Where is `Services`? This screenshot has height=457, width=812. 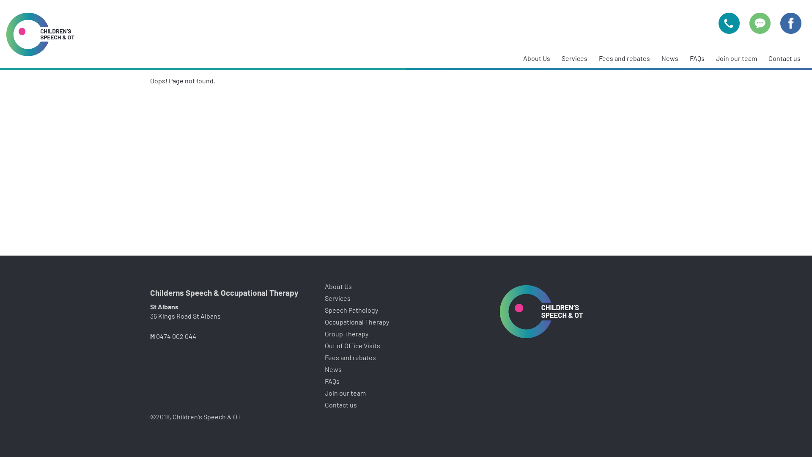
Services is located at coordinates (337, 299).